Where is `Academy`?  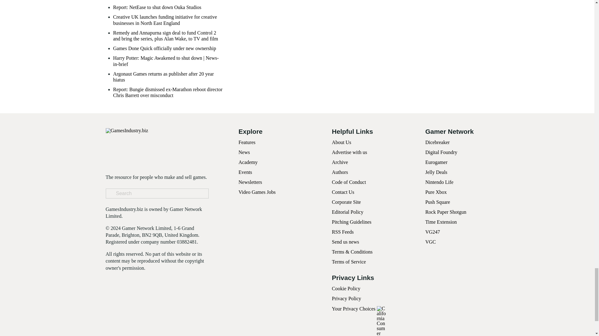
Academy is located at coordinates (248, 162).